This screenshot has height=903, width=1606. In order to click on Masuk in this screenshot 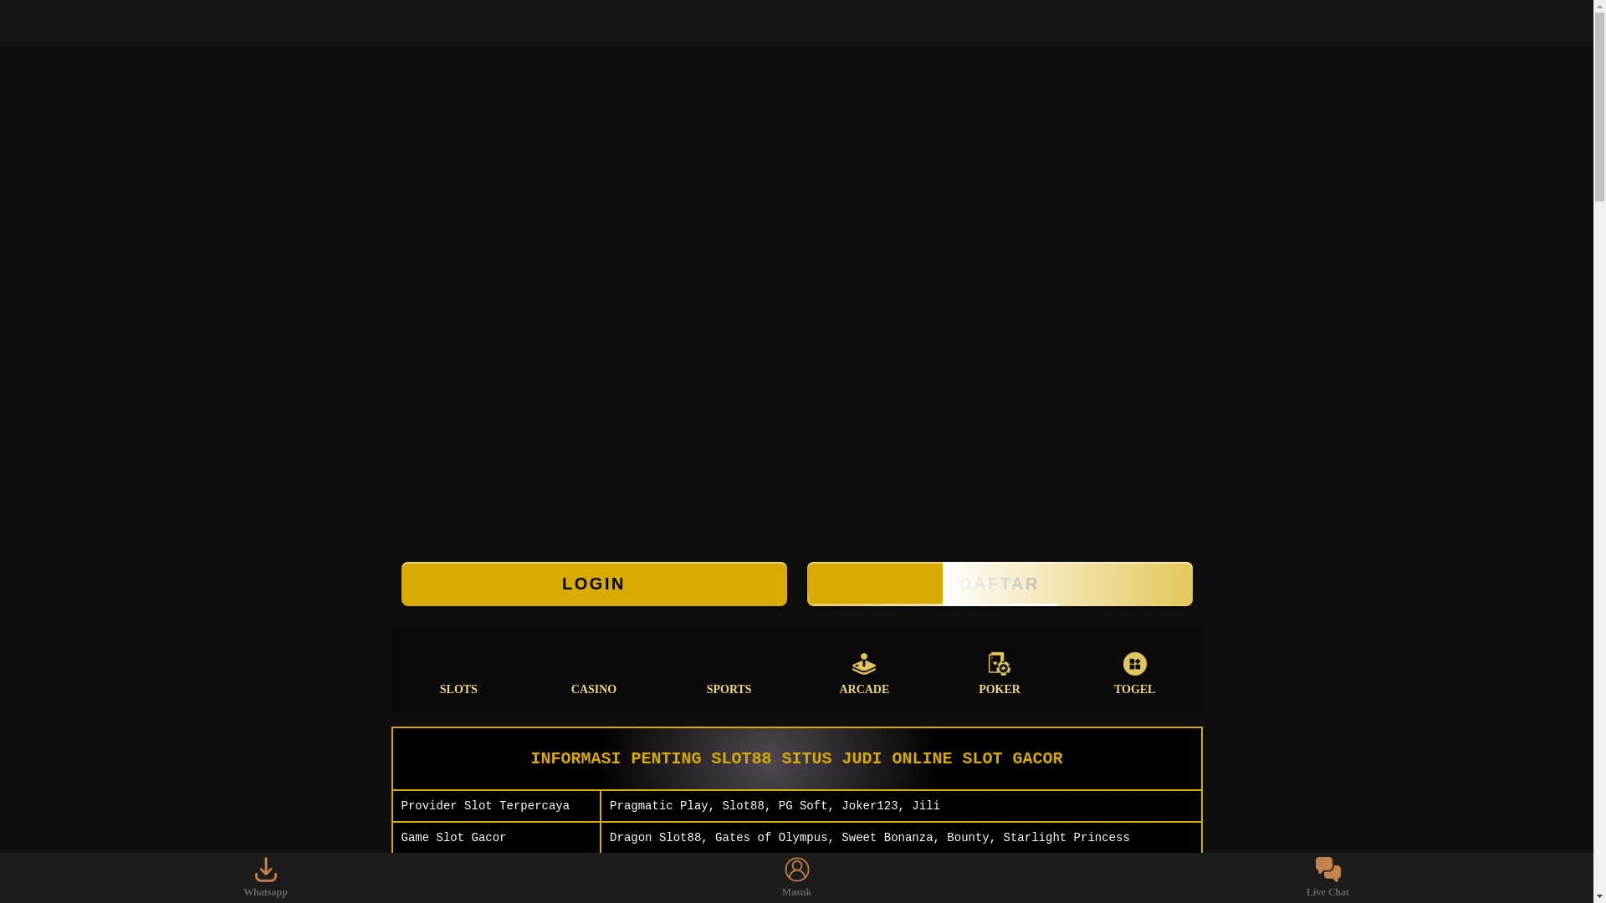, I will do `click(796, 878)`.